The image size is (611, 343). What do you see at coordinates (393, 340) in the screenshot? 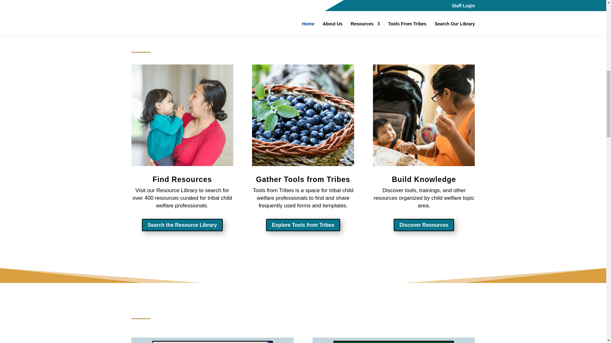
I see `pathwaytoprevention` at bounding box center [393, 340].